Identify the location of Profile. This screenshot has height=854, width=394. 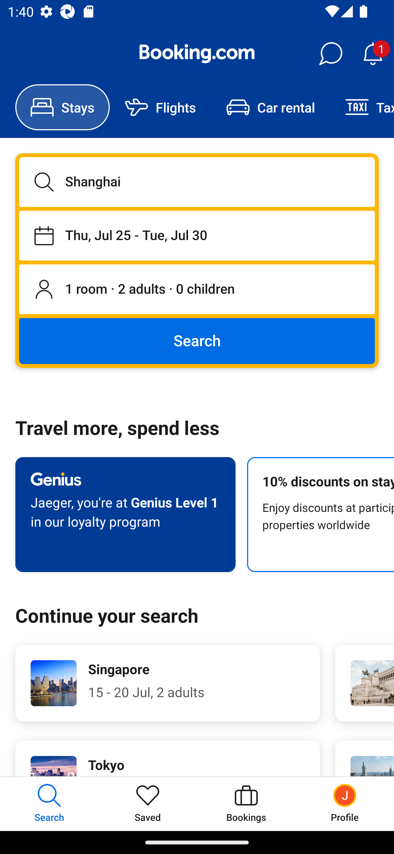
(345, 804).